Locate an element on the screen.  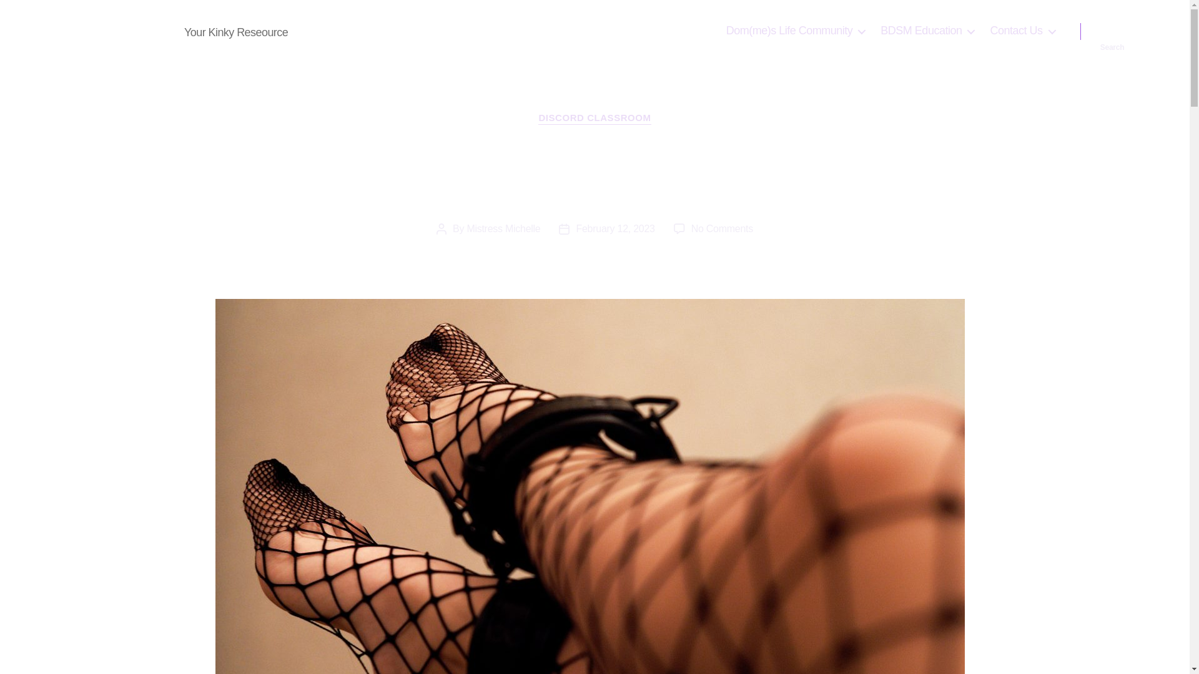
BDSM Education is located at coordinates (927, 31).